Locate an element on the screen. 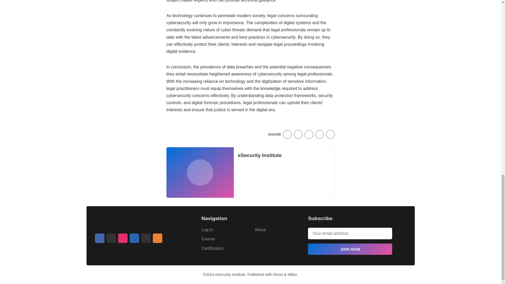  Share on Linkedin is located at coordinates (309, 134).